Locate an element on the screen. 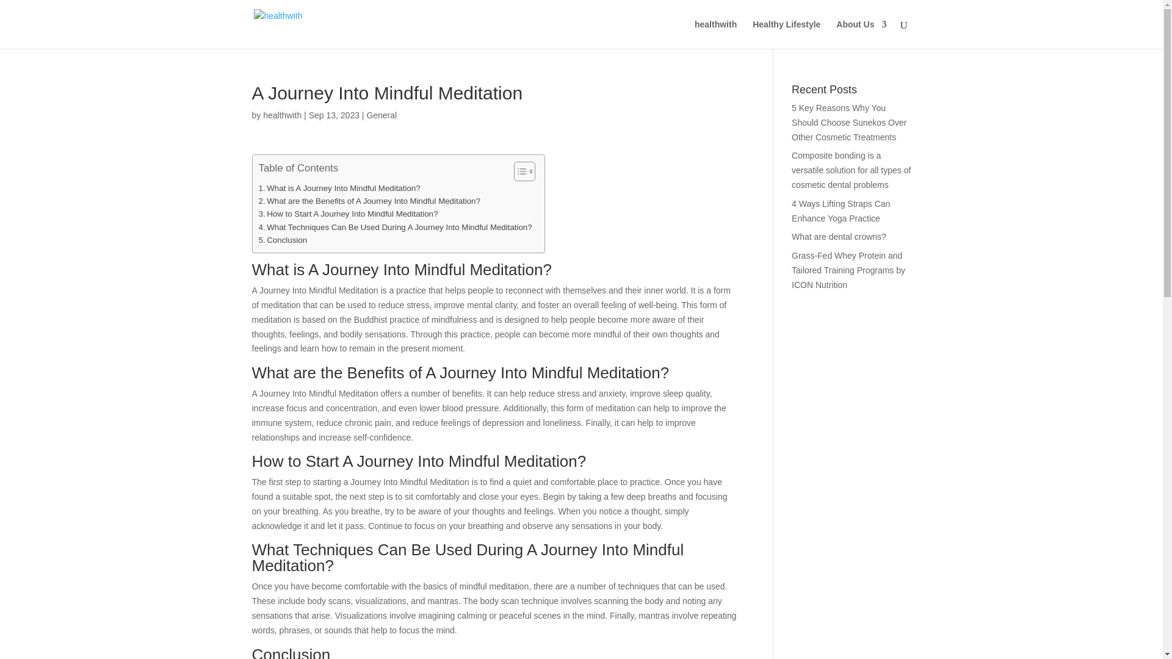 This screenshot has height=659, width=1172. General is located at coordinates (381, 115).